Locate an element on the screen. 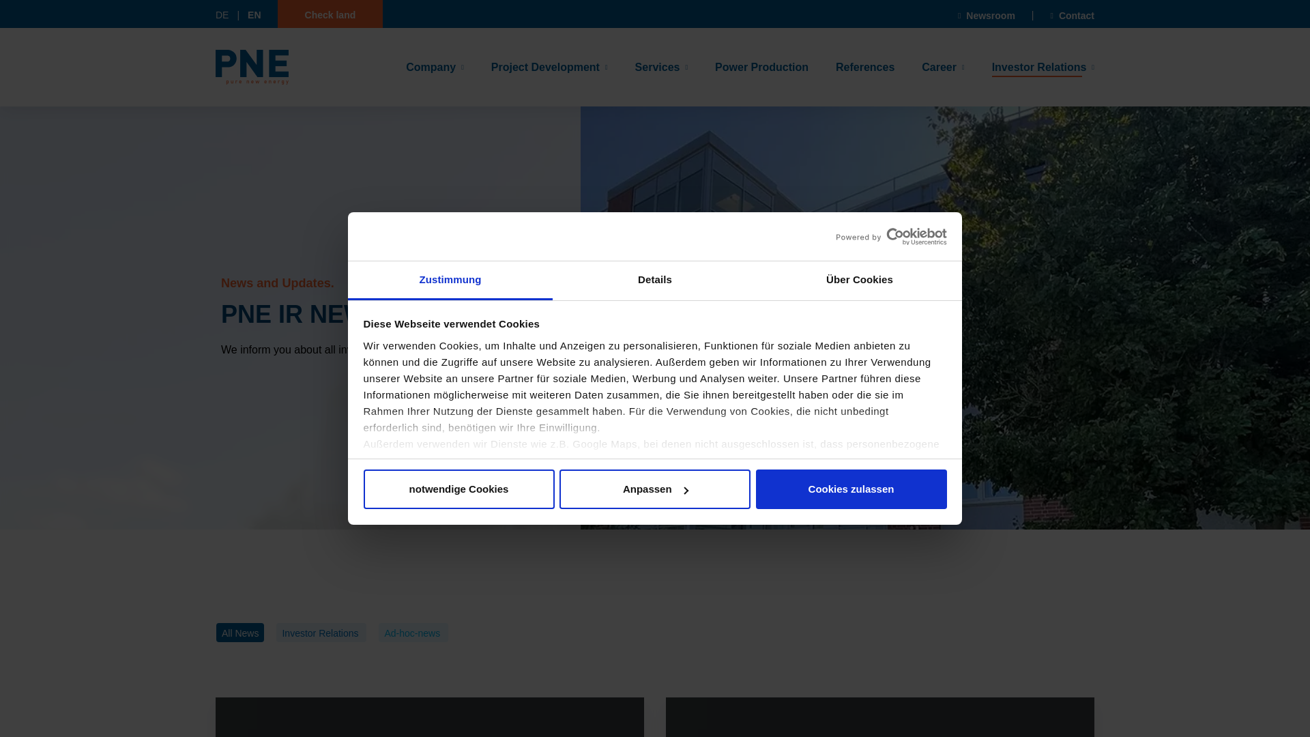 This screenshot has width=1310, height=737. Investor Relations is located at coordinates (321, 632).